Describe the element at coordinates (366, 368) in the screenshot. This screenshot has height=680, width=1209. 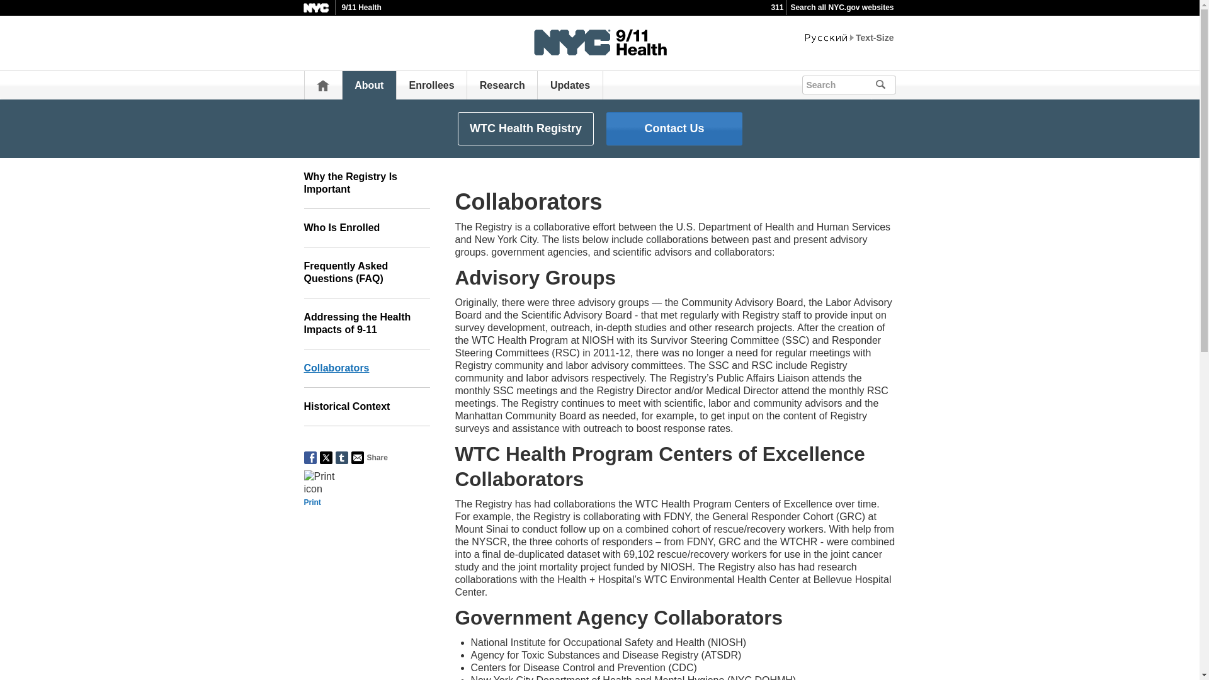
I see `Collaborators` at that location.